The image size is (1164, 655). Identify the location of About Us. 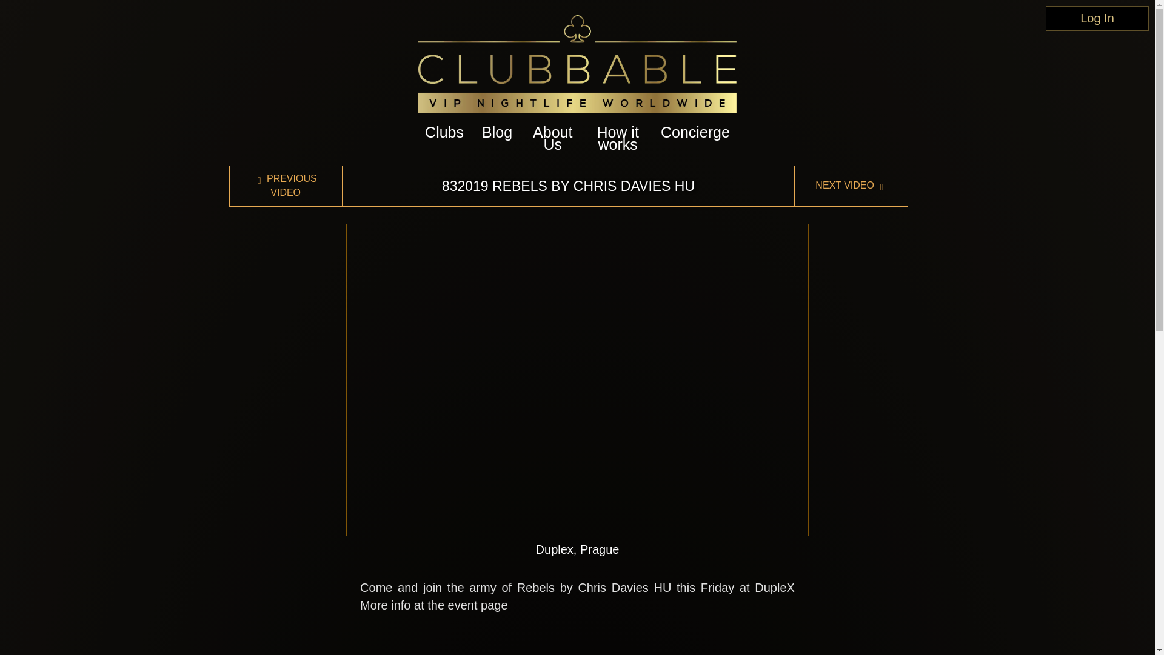
(553, 138).